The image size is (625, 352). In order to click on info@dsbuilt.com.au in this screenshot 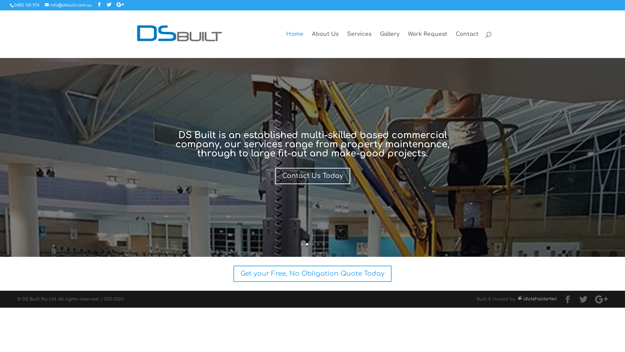, I will do `click(68, 5)`.